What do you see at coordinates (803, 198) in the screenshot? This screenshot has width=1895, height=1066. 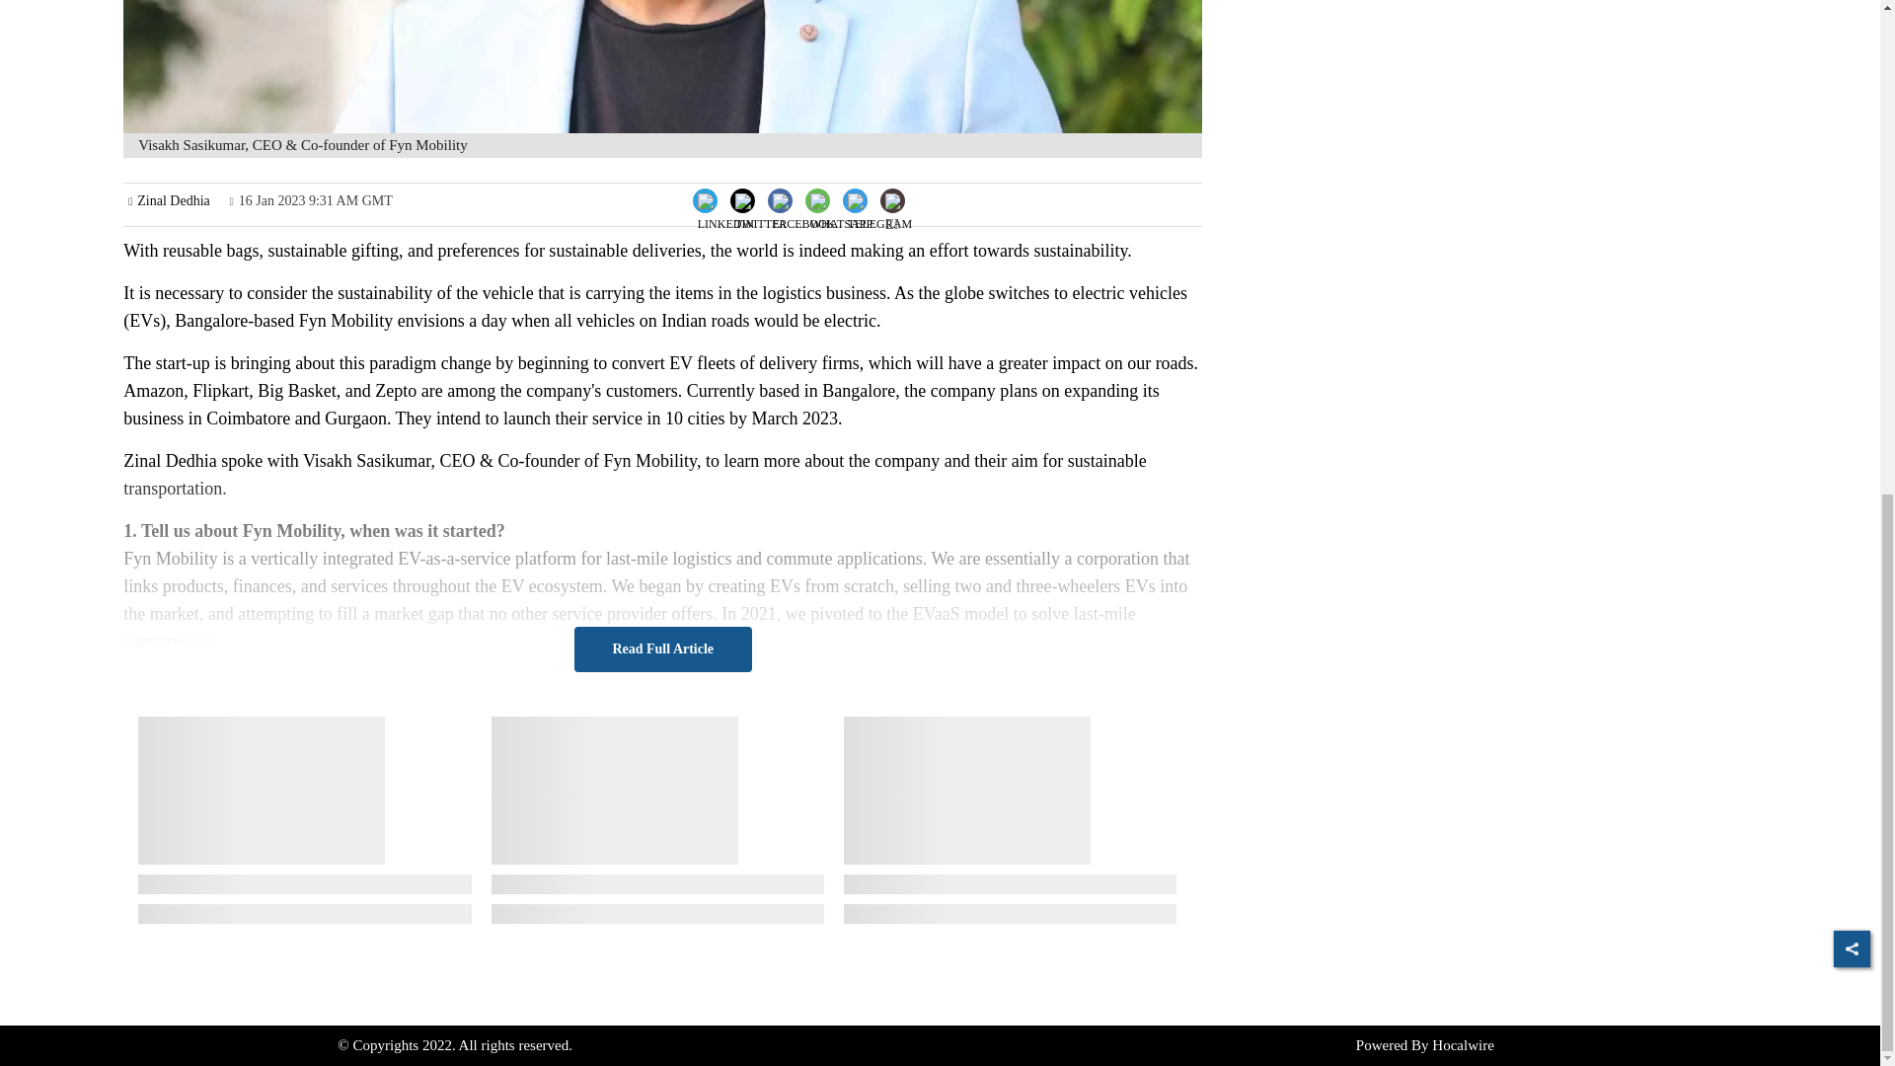 I see `Facebook` at bounding box center [803, 198].